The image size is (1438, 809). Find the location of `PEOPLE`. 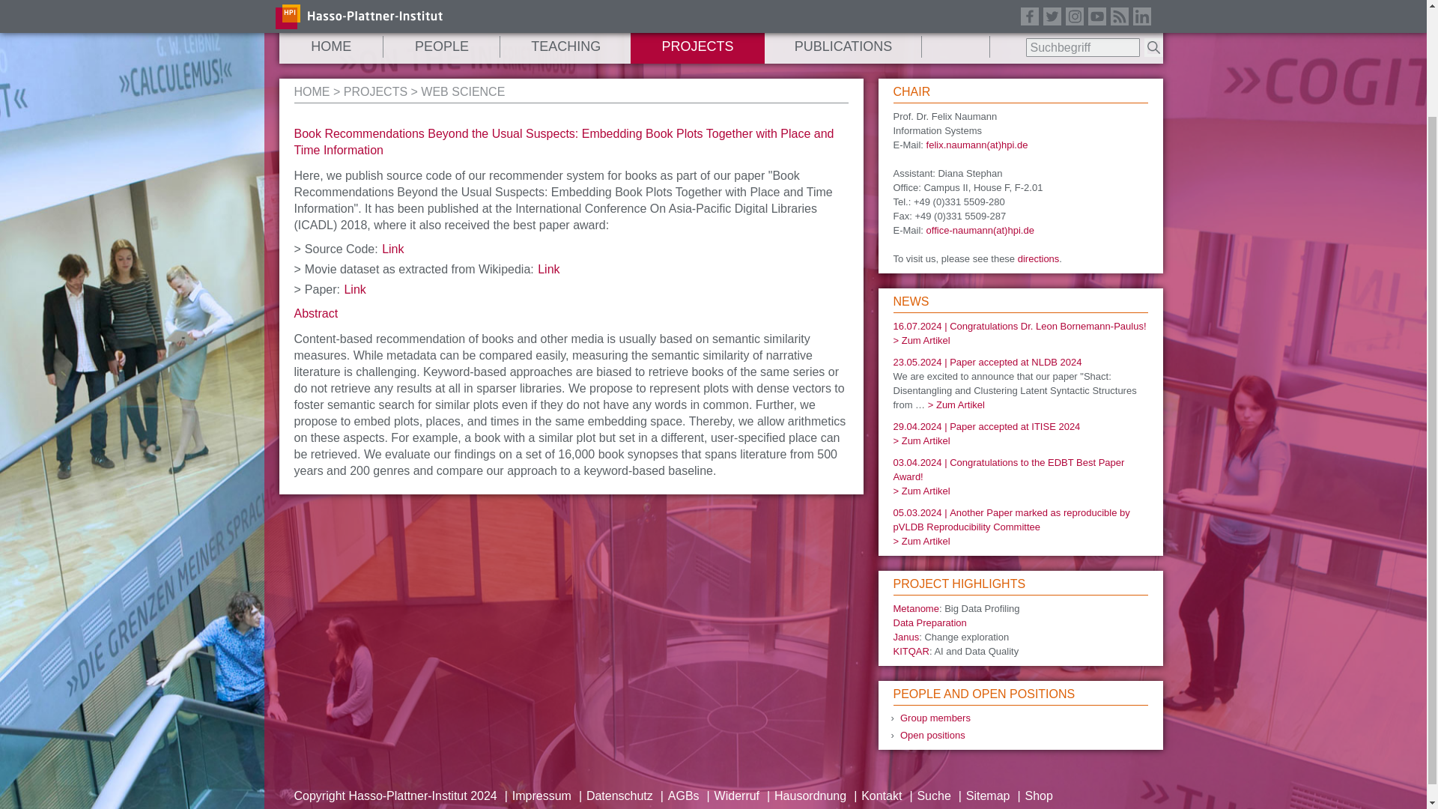

PEOPLE is located at coordinates (442, 46).